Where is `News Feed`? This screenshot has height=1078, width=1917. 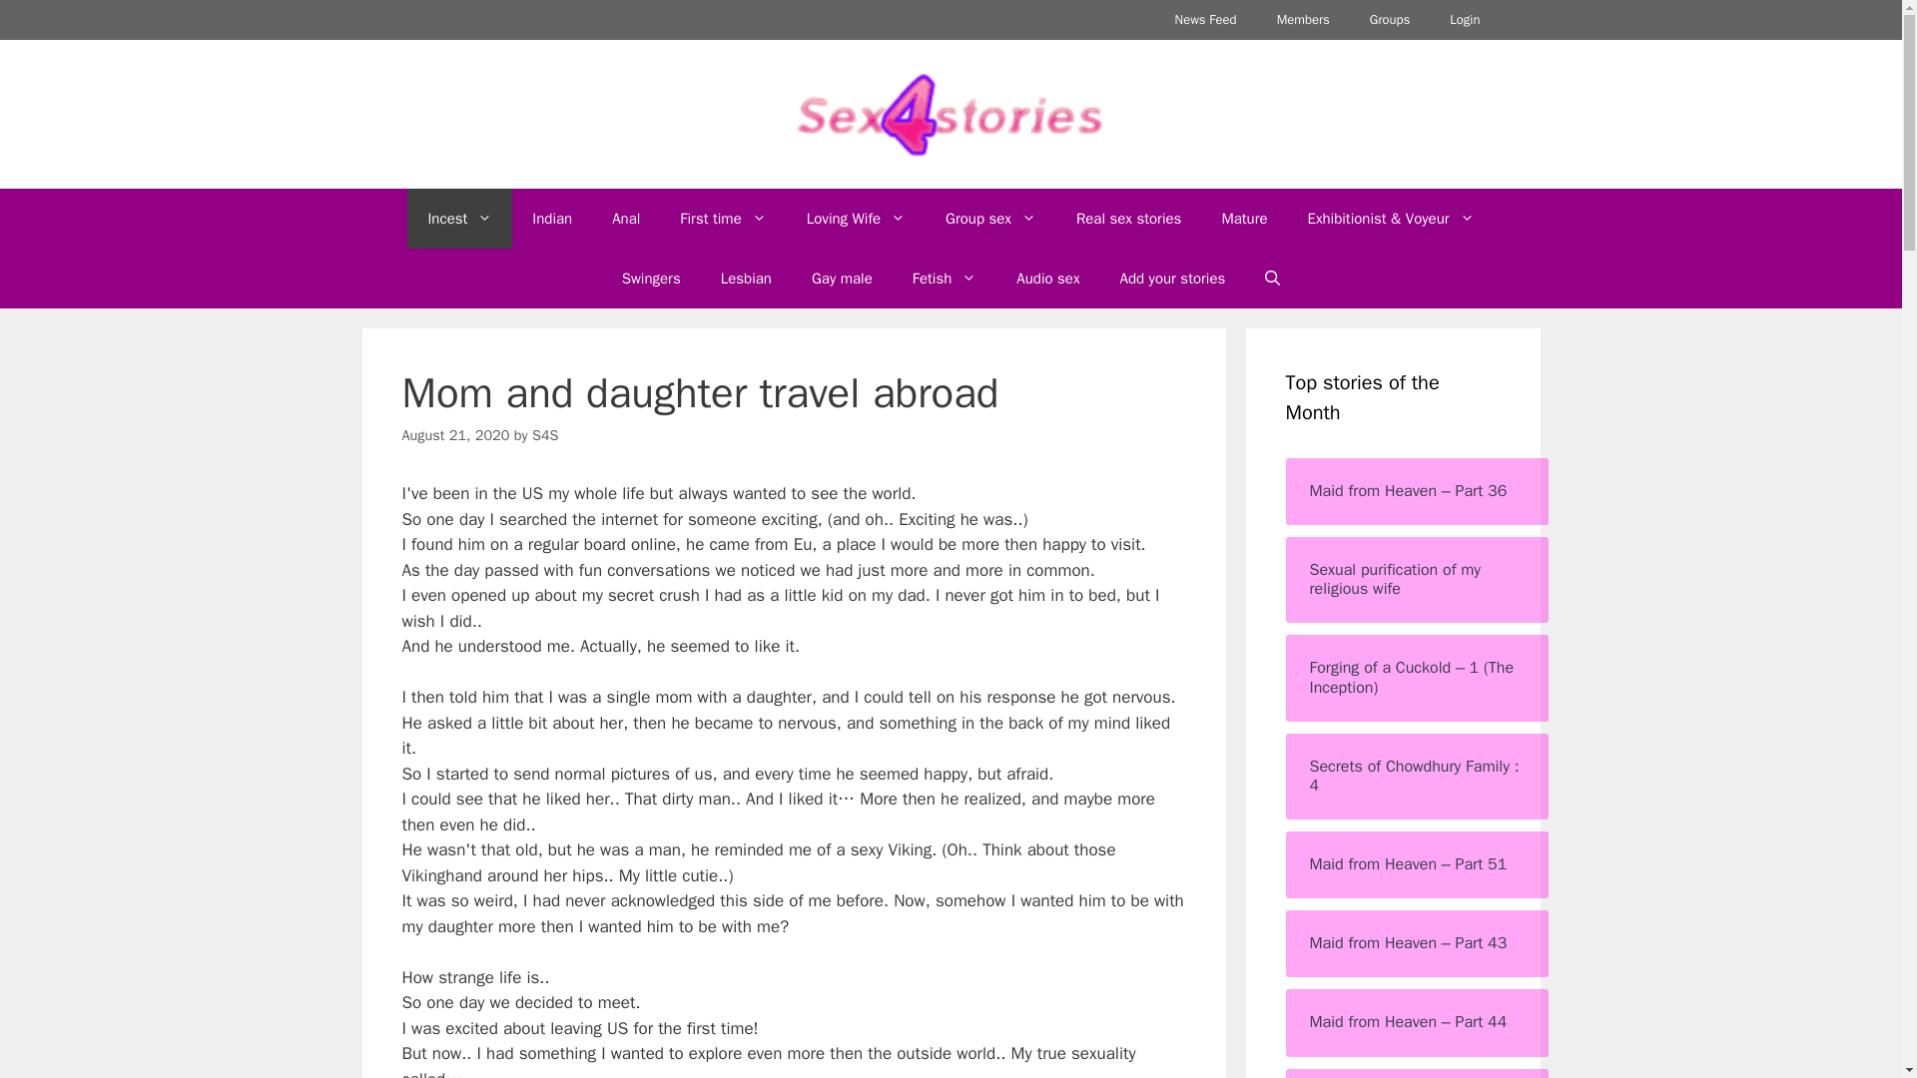 News Feed is located at coordinates (1206, 20).